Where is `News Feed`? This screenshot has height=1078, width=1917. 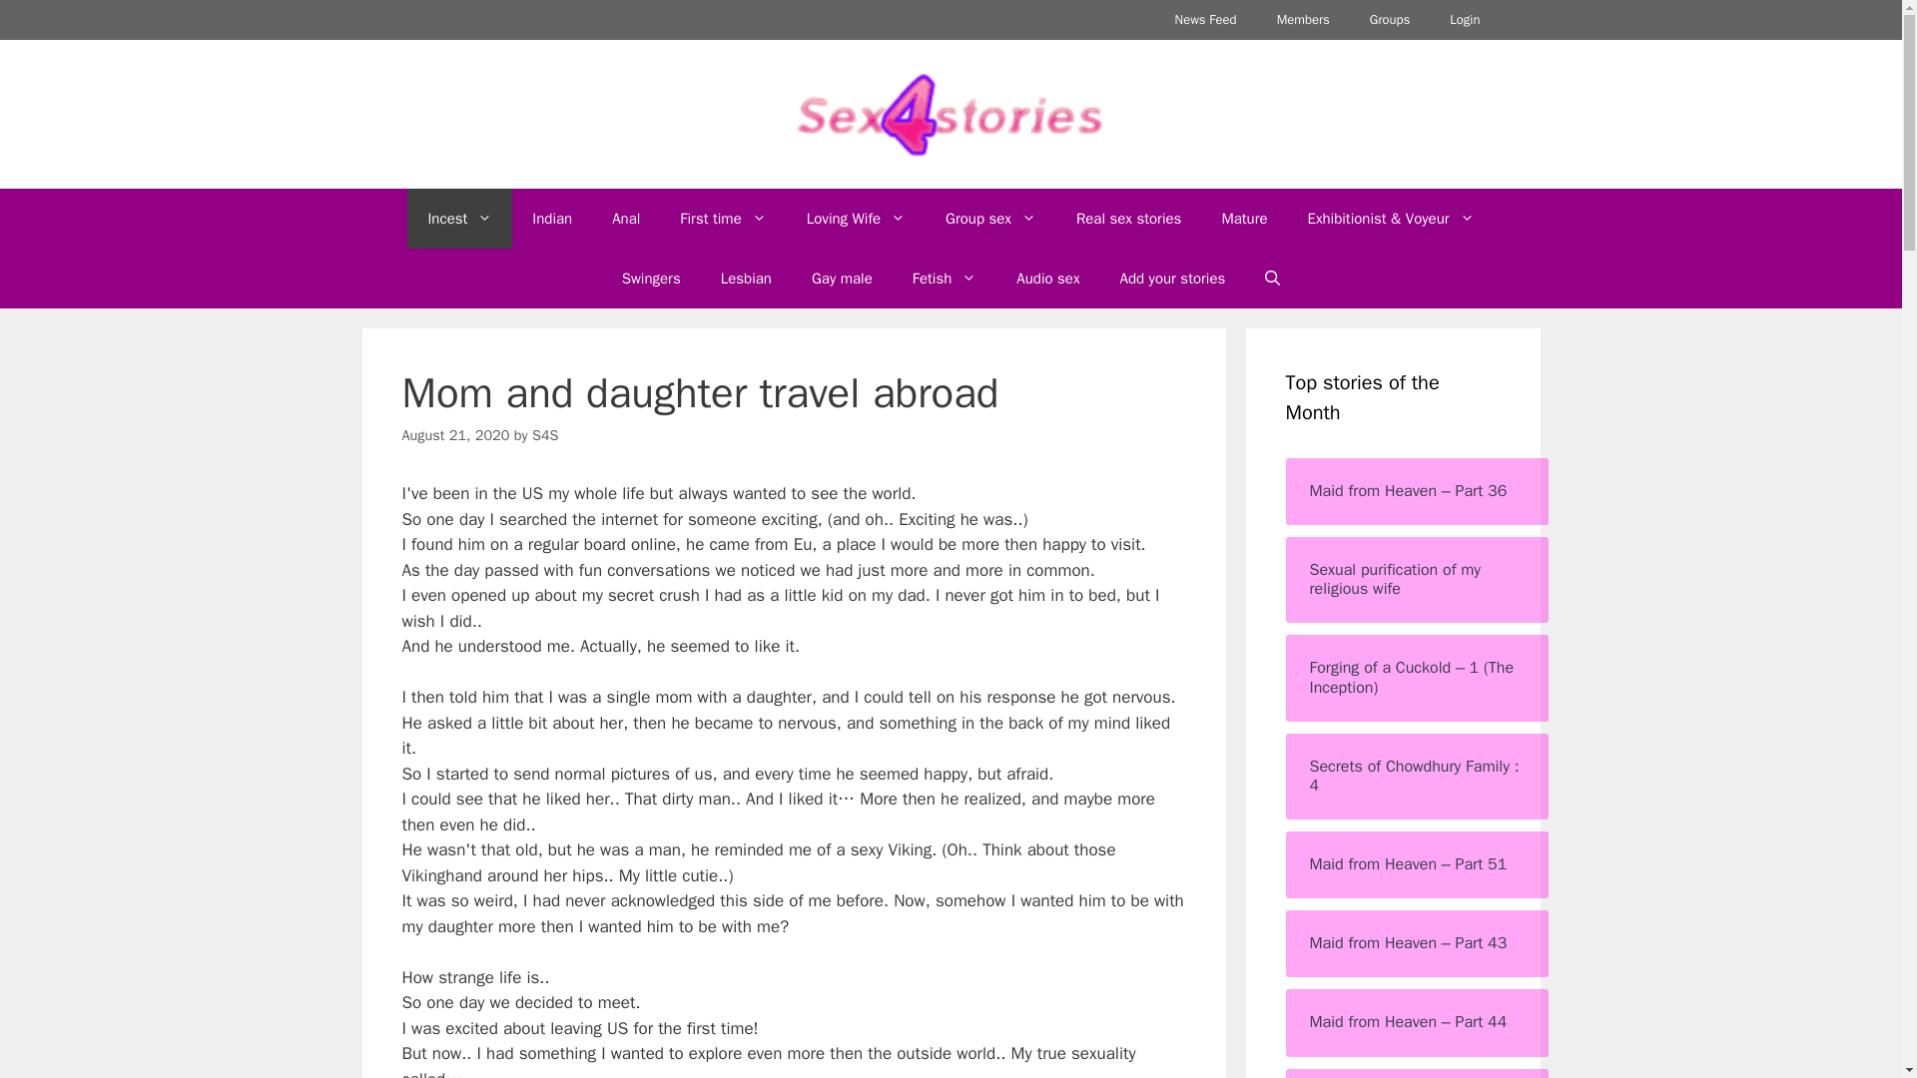 News Feed is located at coordinates (1206, 20).